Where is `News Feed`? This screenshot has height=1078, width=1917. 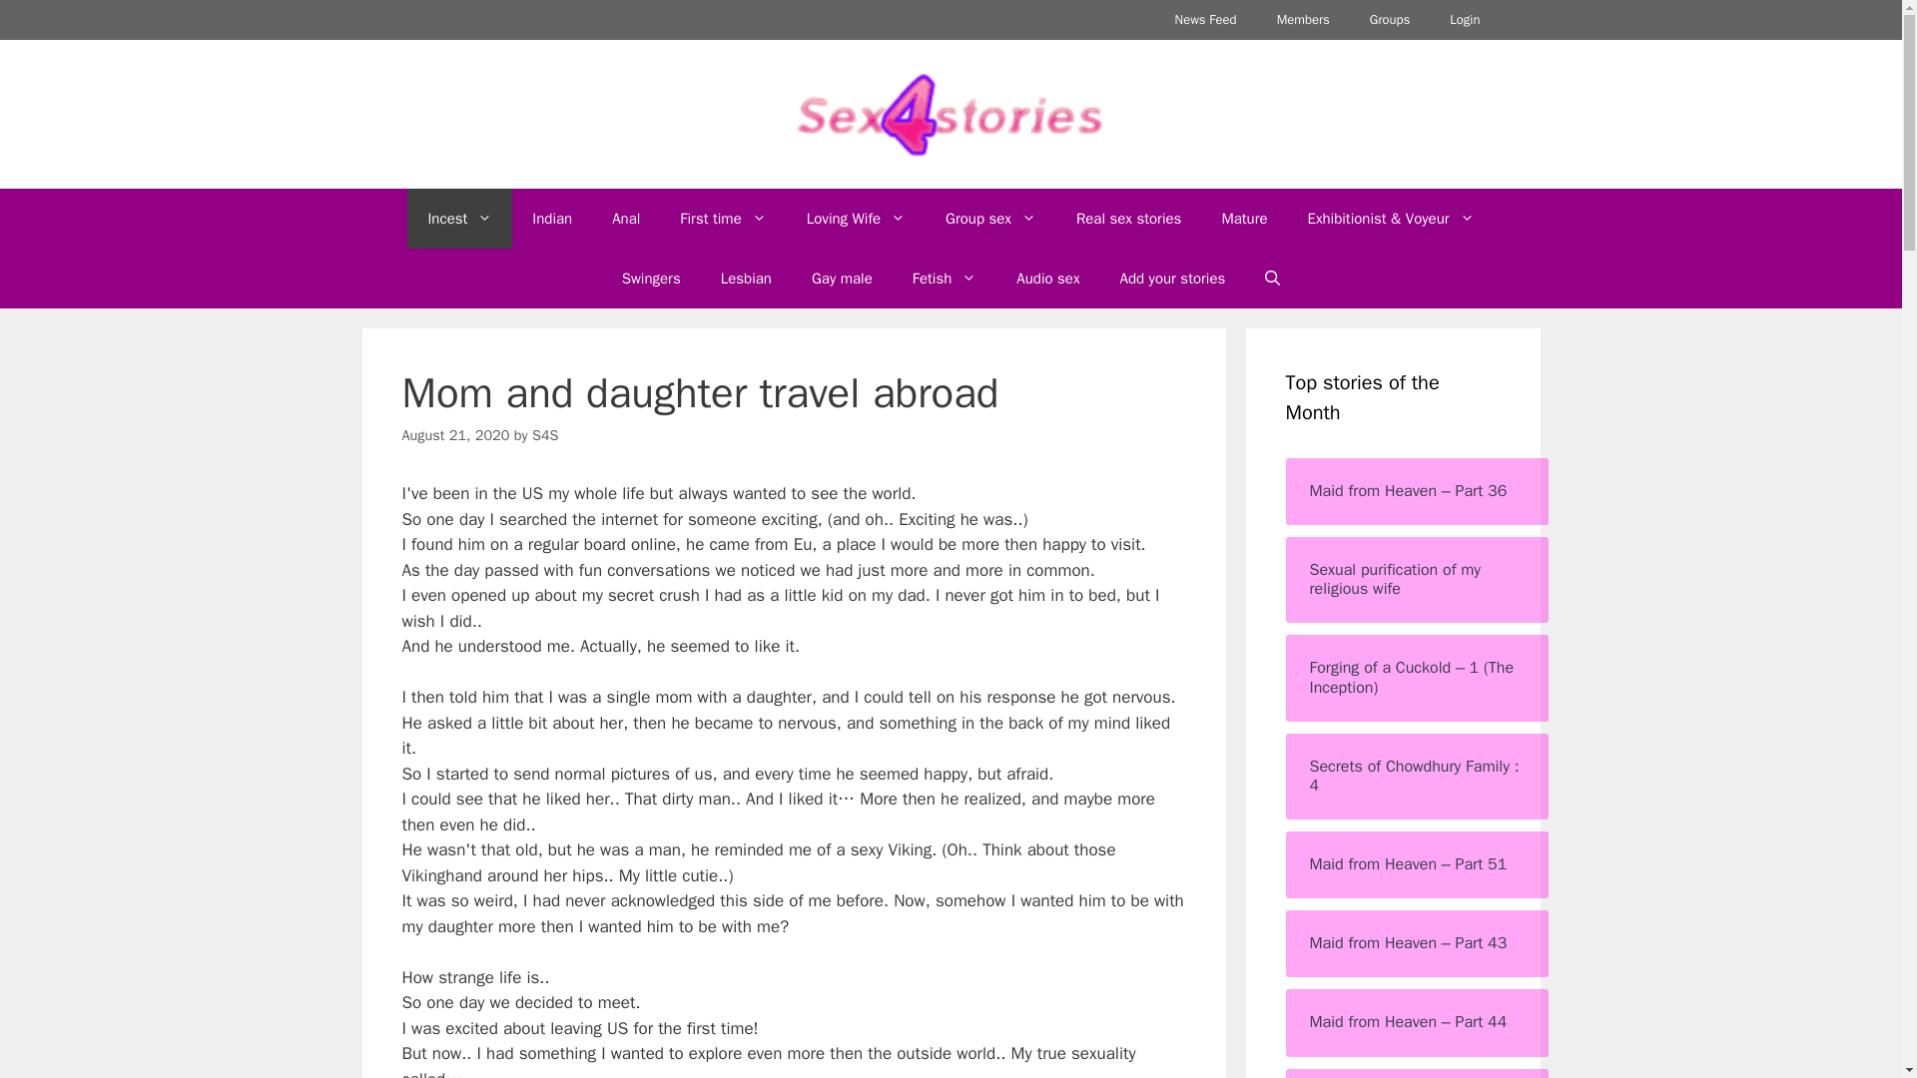 News Feed is located at coordinates (1206, 20).